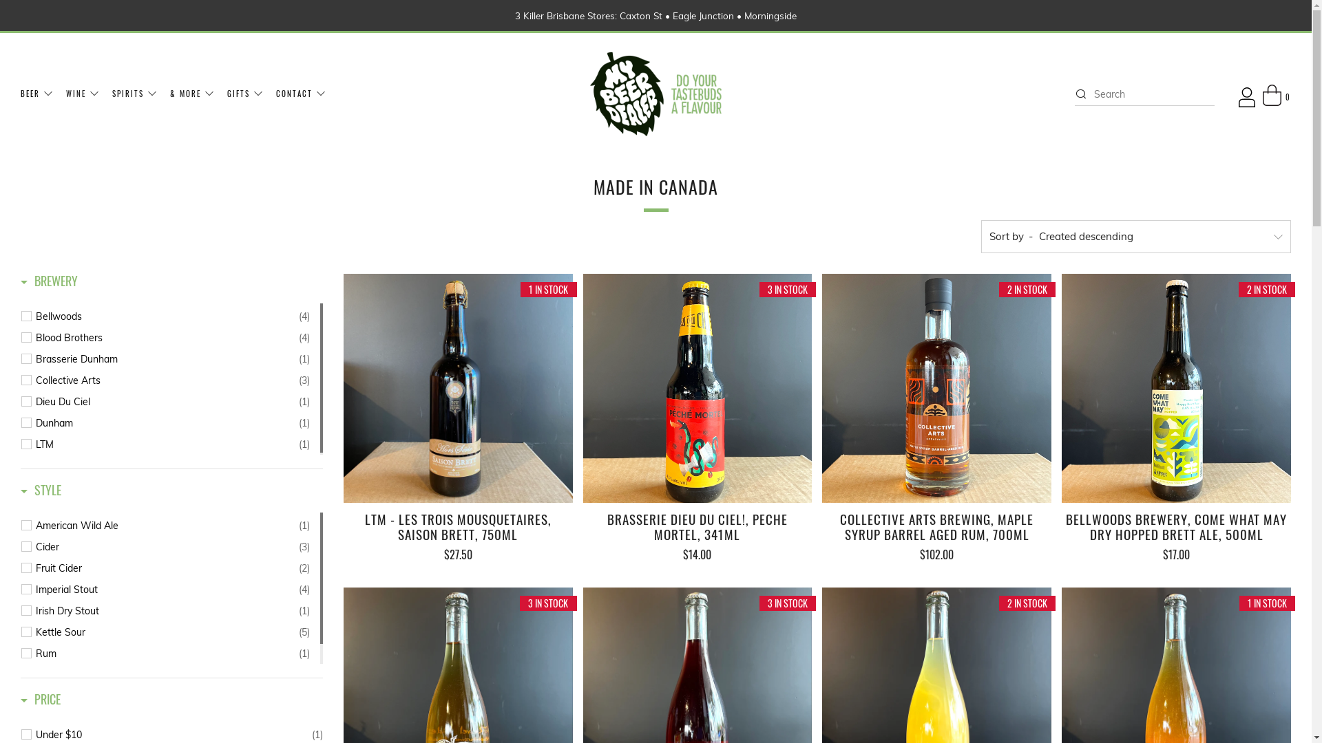 The width and height of the screenshot is (1322, 743). I want to click on CONTACT, so click(302, 94).